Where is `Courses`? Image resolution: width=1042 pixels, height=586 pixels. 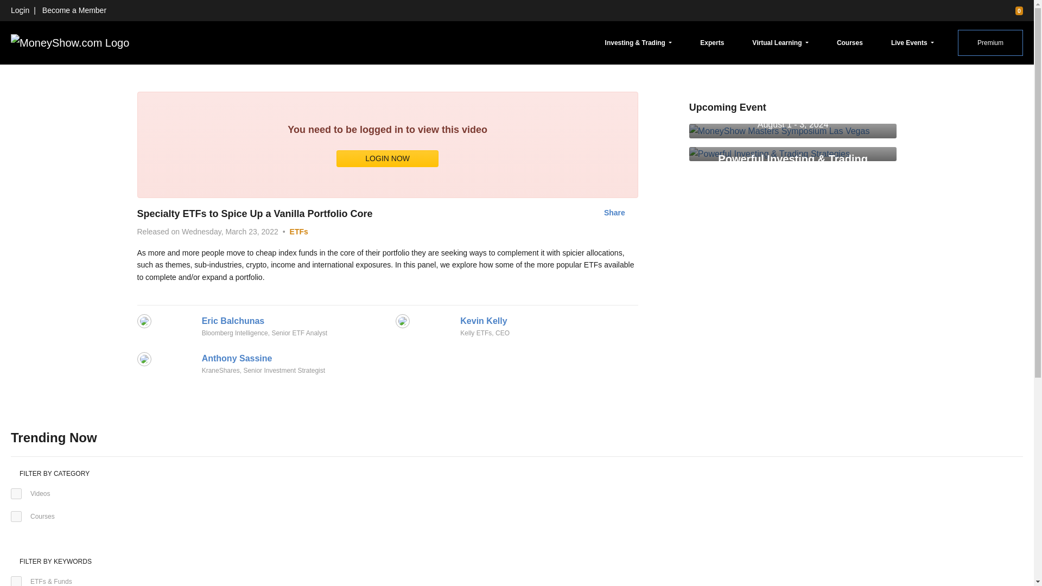 Courses is located at coordinates (16, 517).